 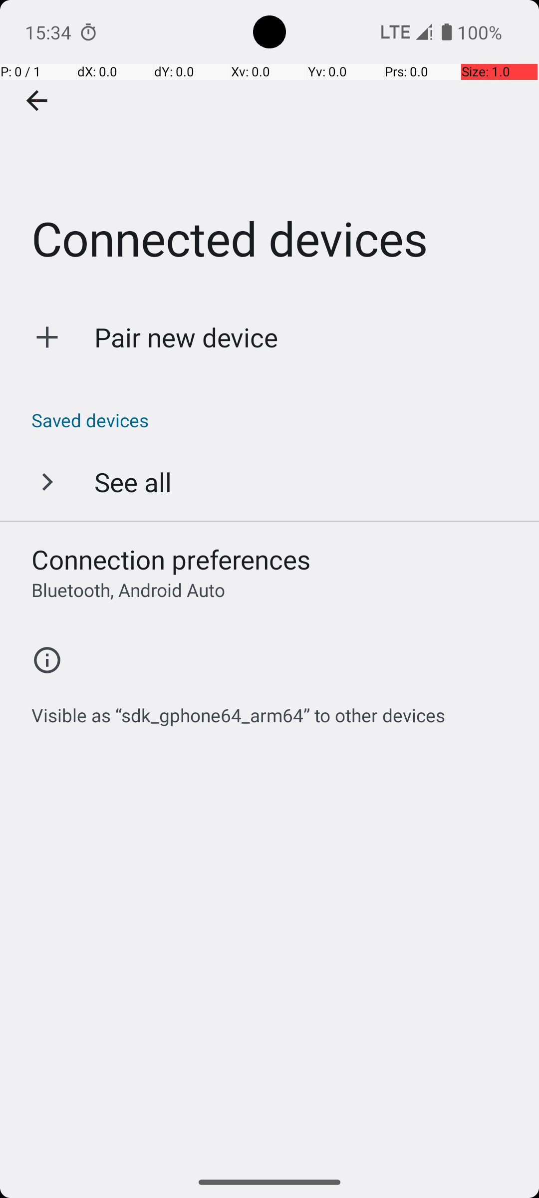 I want to click on See all, so click(x=133, y=482).